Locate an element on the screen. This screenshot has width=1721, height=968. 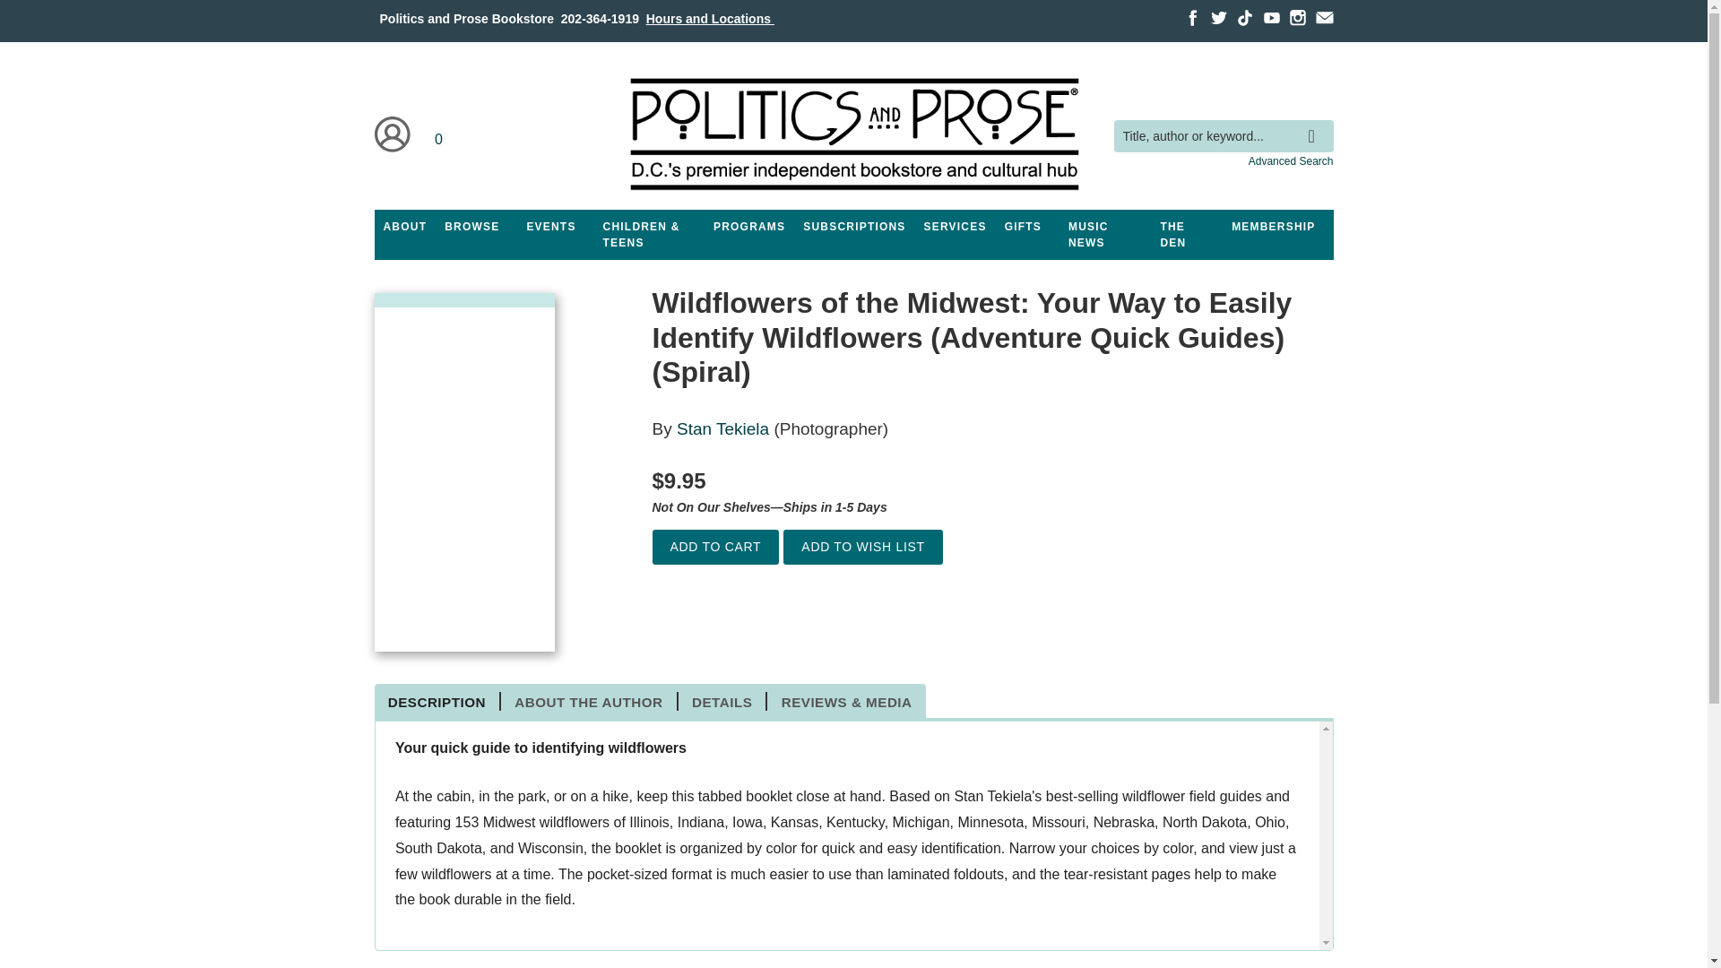
SUBSCRIPTIONS is located at coordinates (853, 227).